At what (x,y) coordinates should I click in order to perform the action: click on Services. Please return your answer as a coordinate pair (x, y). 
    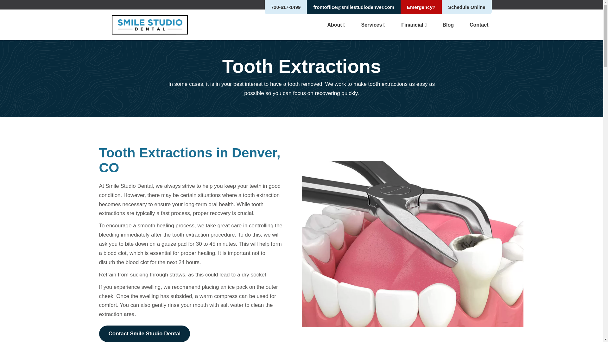
    Looking at the image, I should click on (373, 25).